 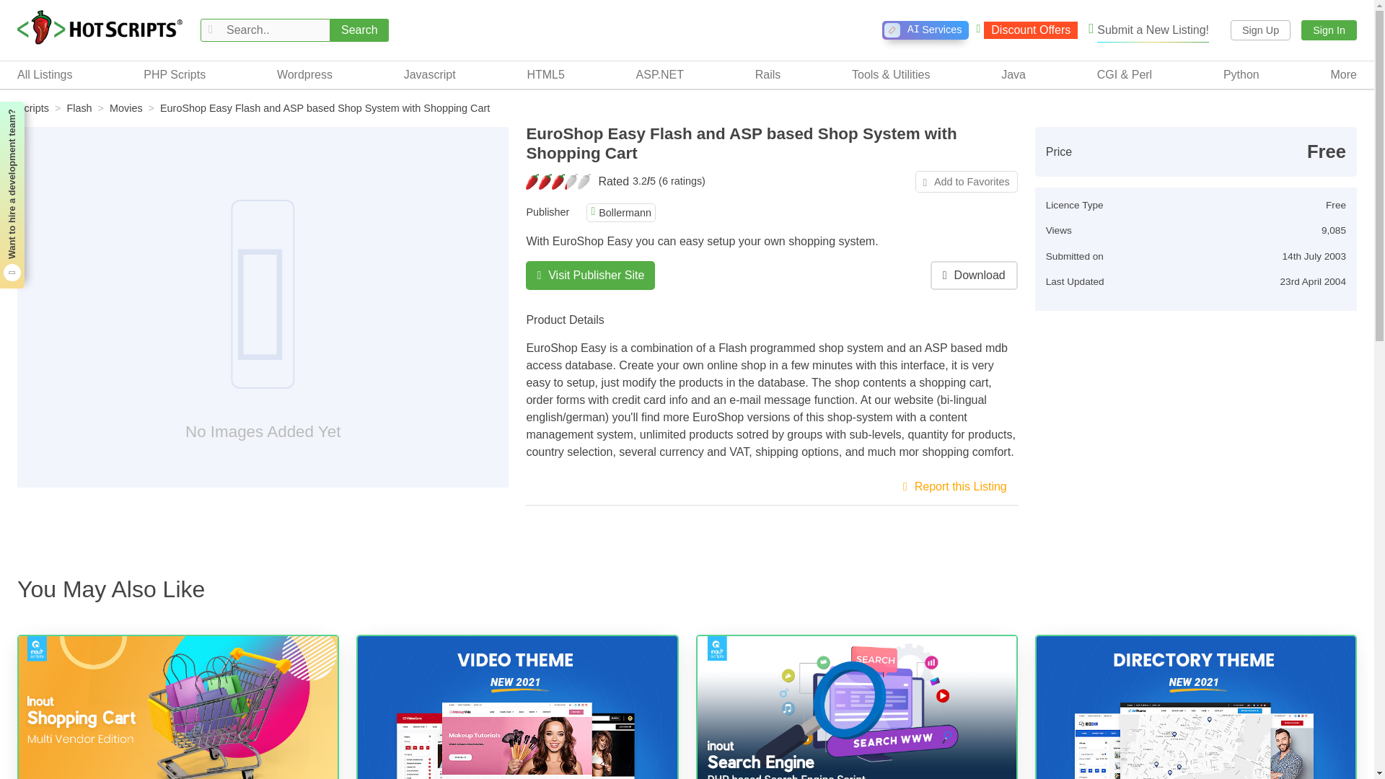 I want to click on Visit Listing - Inout Search Engine Script, so click(x=856, y=708).